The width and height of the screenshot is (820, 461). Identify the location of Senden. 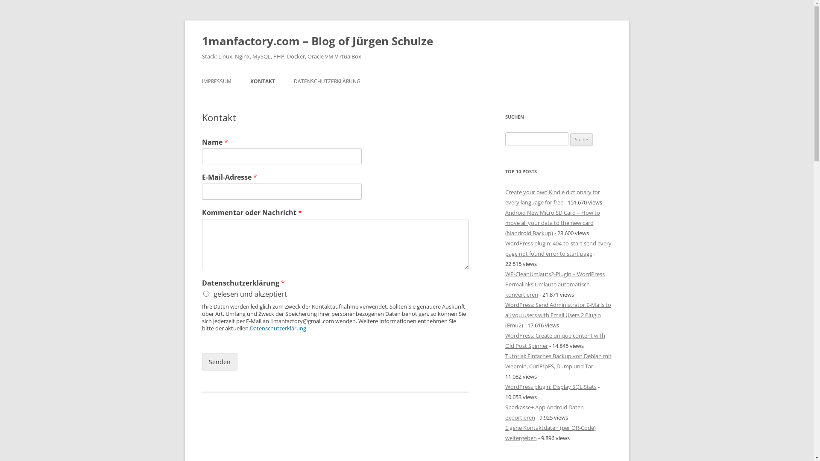
(220, 362).